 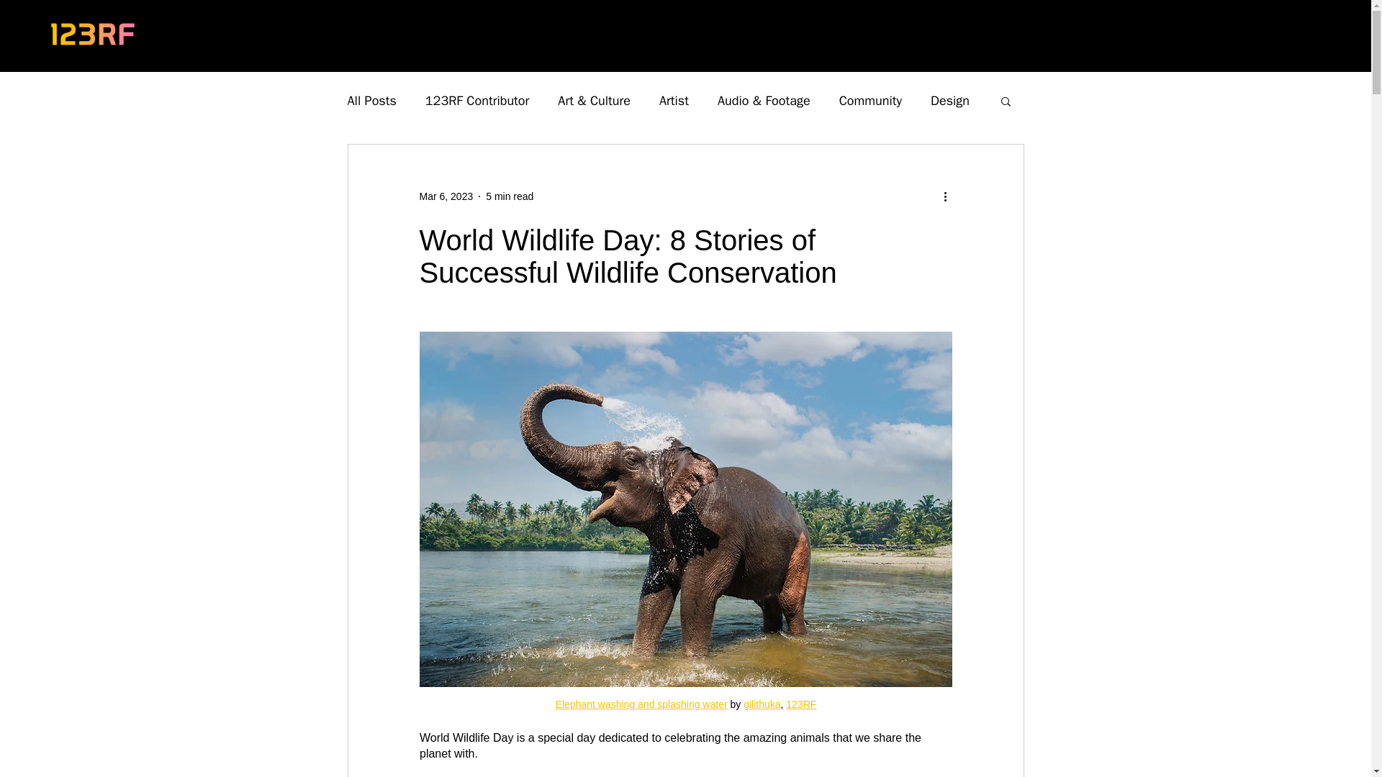 I want to click on 5 min read, so click(x=510, y=195).